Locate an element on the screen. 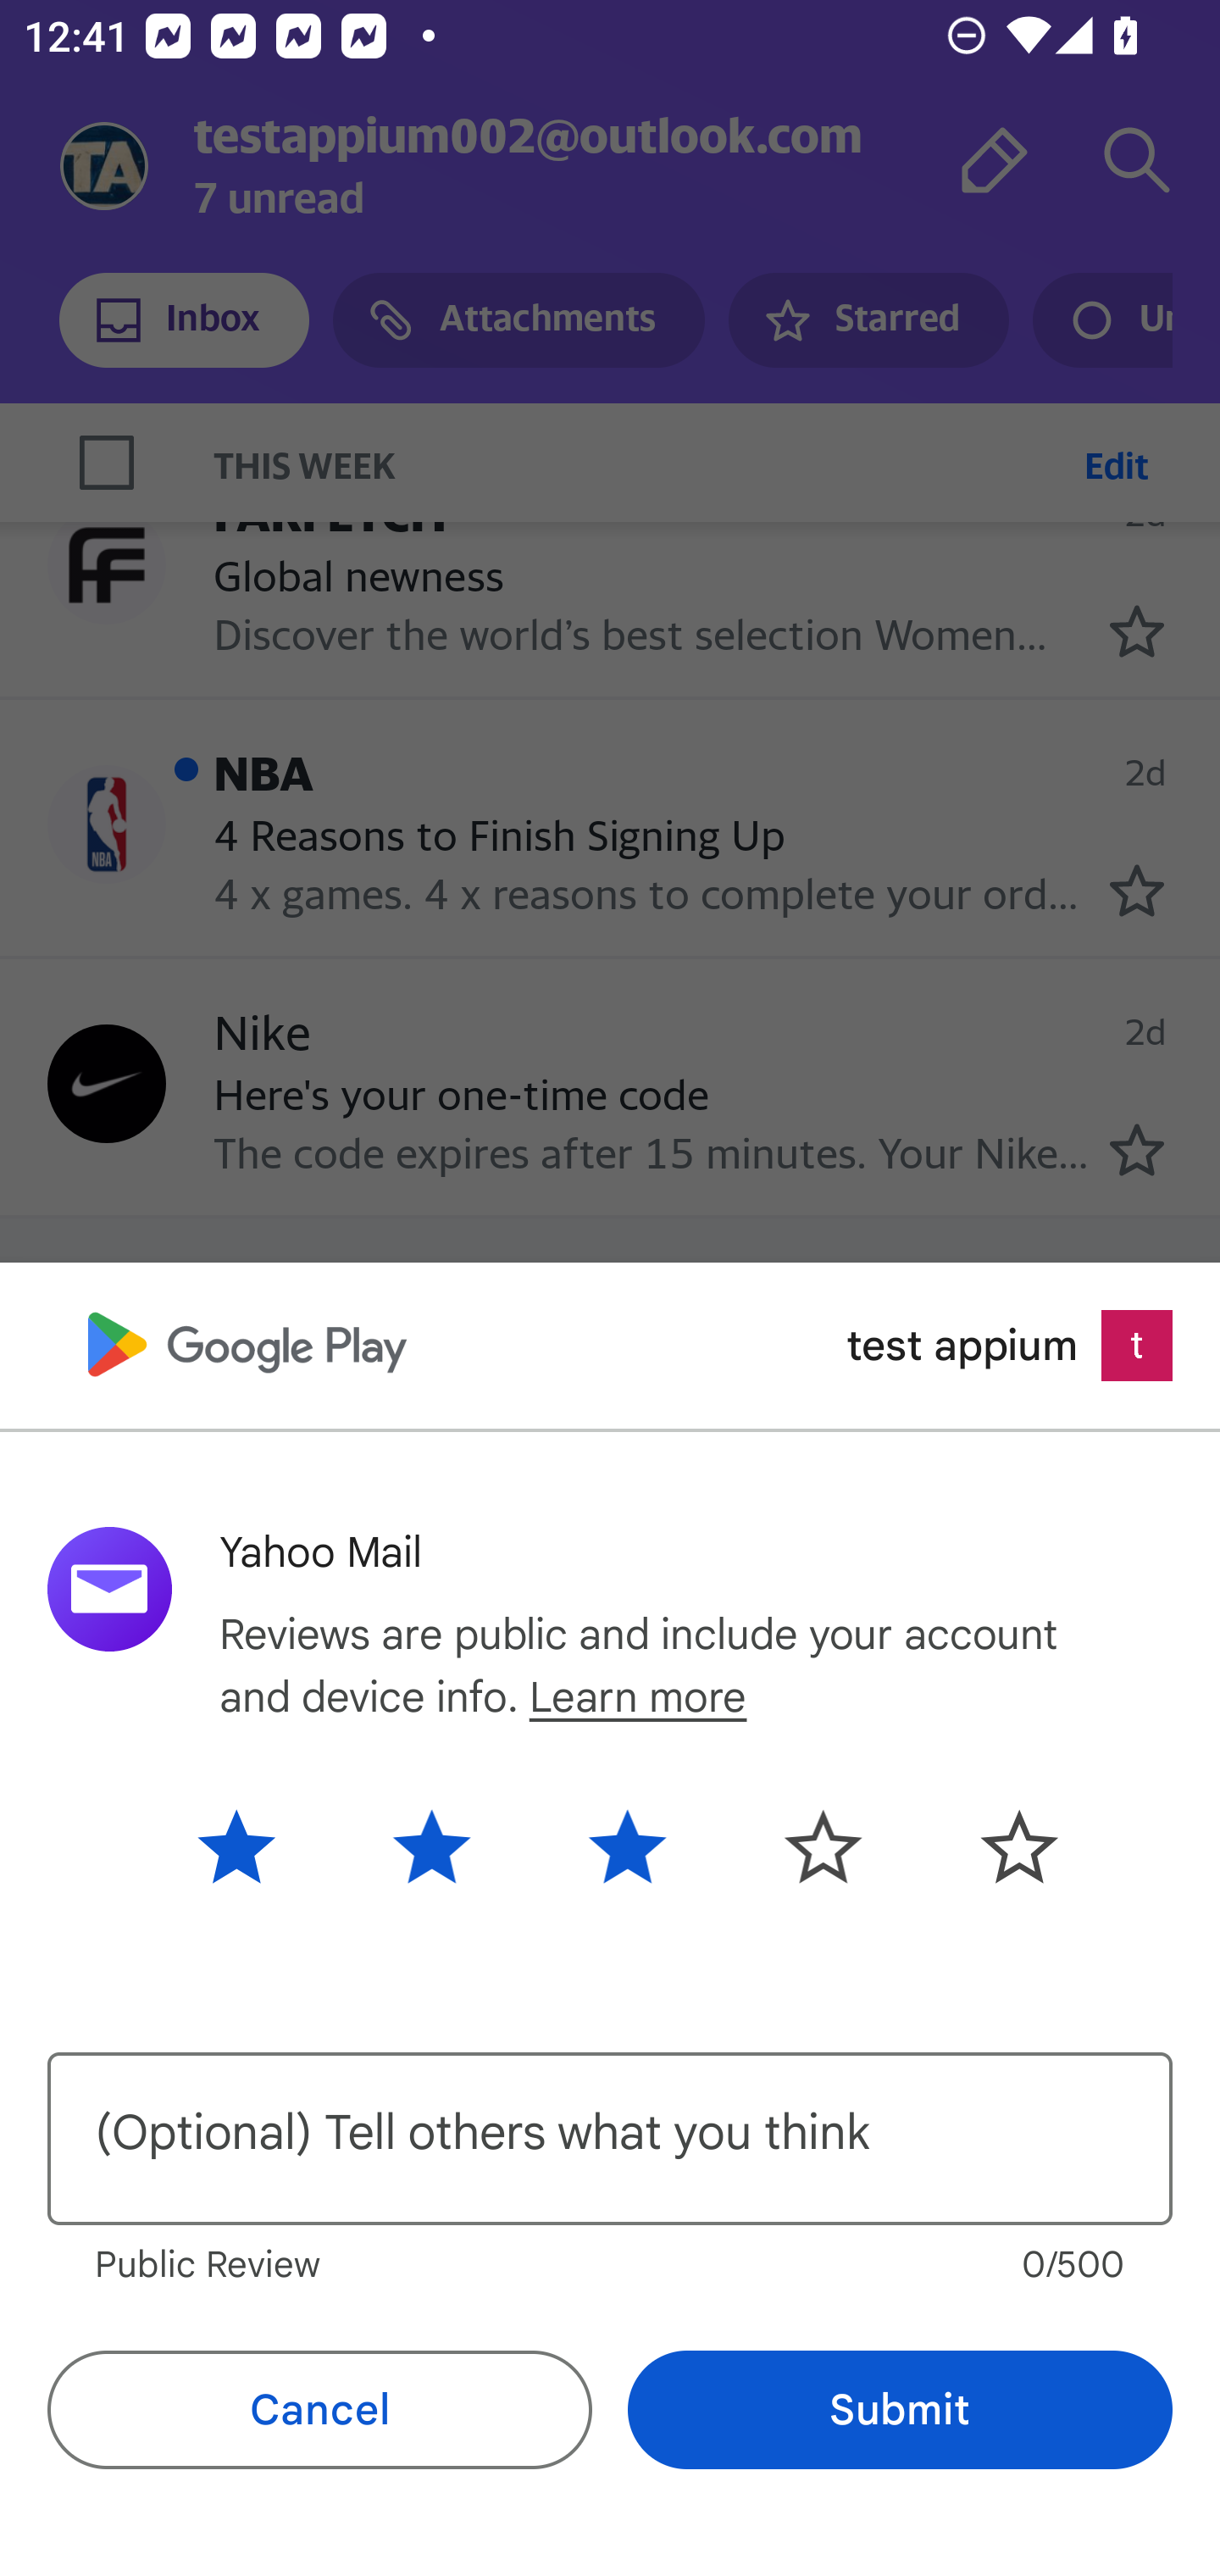 The image size is (1220, 2576). Cancel is located at coordinates (319, 2410).